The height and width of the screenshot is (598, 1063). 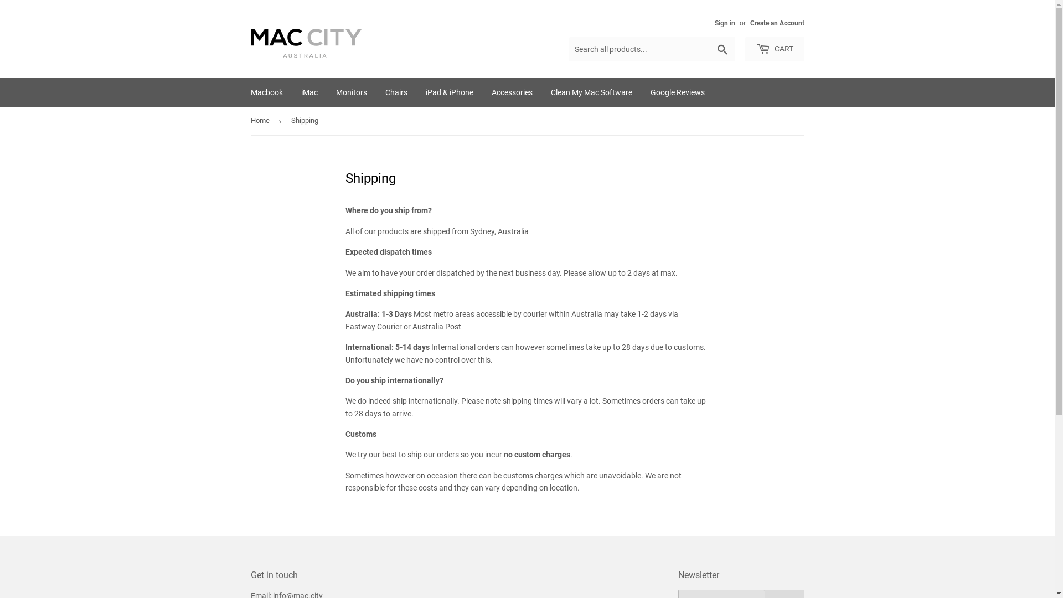 I want to click on iMac, so click(x=309, y=92).